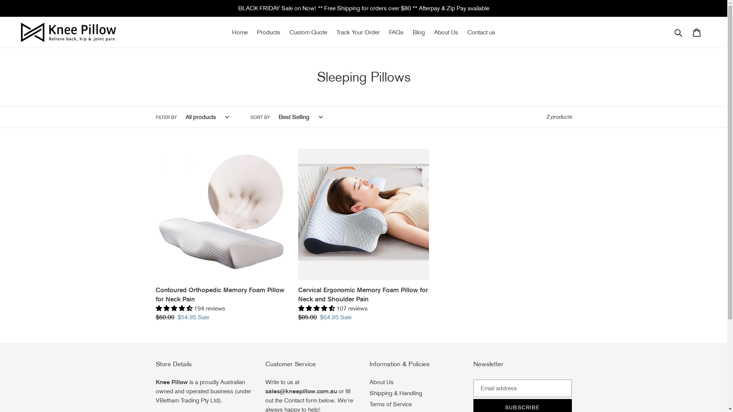 This screenshot has height=412, width=733. Describe the element at coordinates (358, 32) in the screenshot. I see `Track Your Order` at that location.